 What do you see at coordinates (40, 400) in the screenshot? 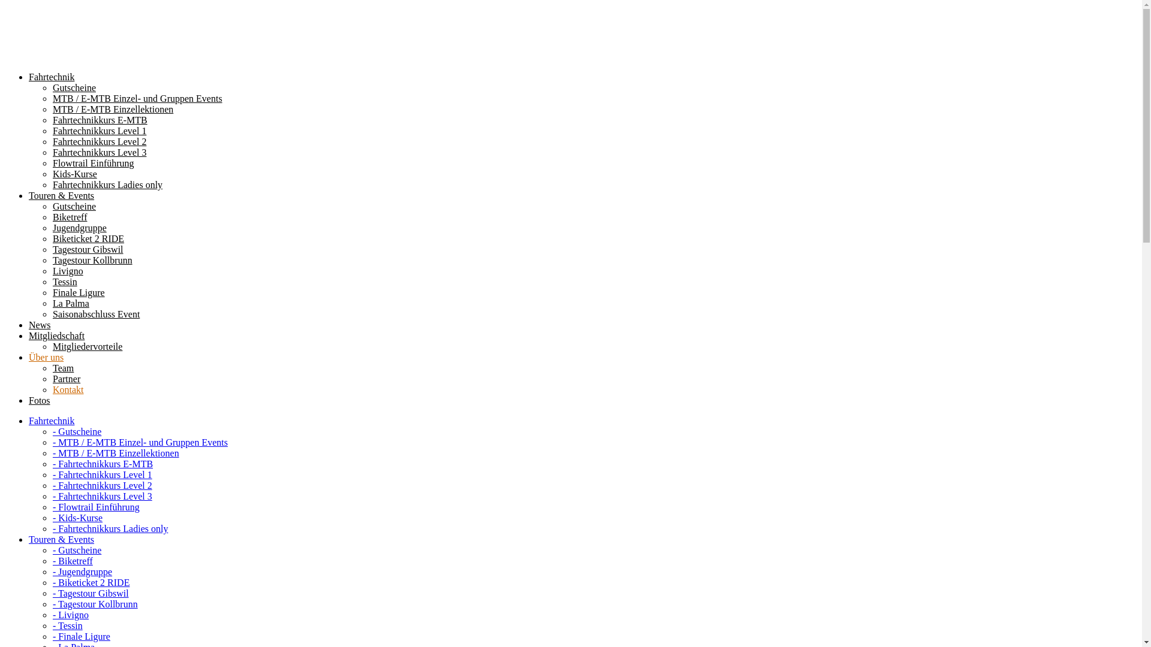
I see `Fotos` at bounding box center [40, 400].